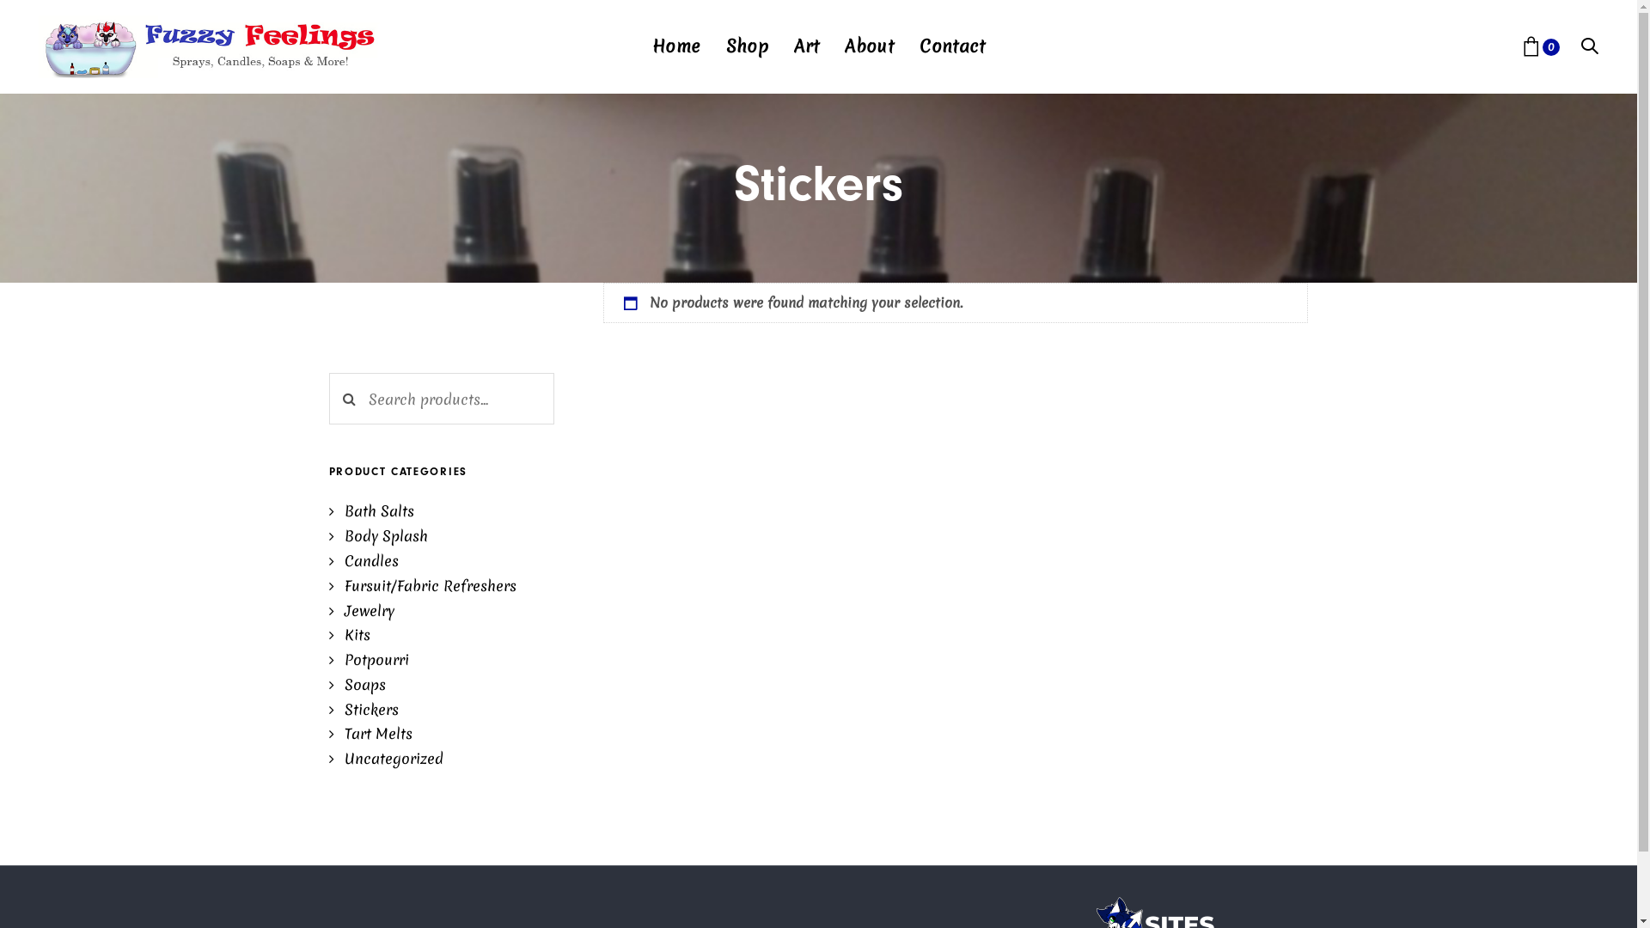  Describe the element at coordinates (870, 46) in the screenshot. I see `About` at that location.